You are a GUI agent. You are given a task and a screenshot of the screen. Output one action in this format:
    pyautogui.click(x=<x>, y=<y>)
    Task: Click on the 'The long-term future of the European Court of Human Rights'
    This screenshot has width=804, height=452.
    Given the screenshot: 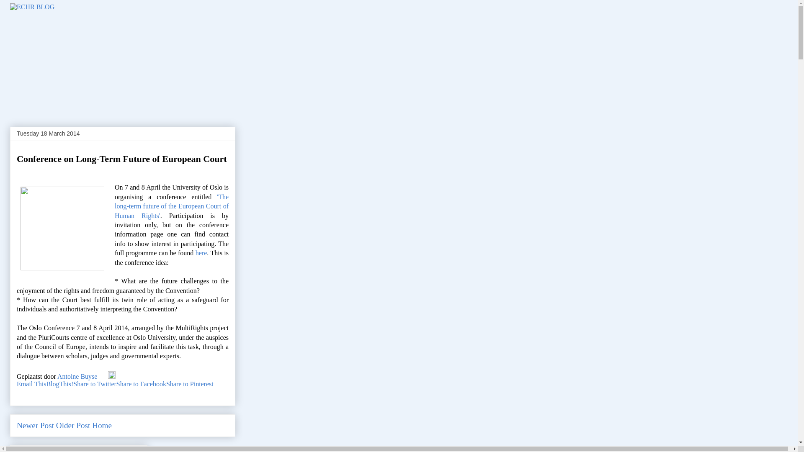 What is the action you would take?
    pyautogui.click(x=172, y=206)
    